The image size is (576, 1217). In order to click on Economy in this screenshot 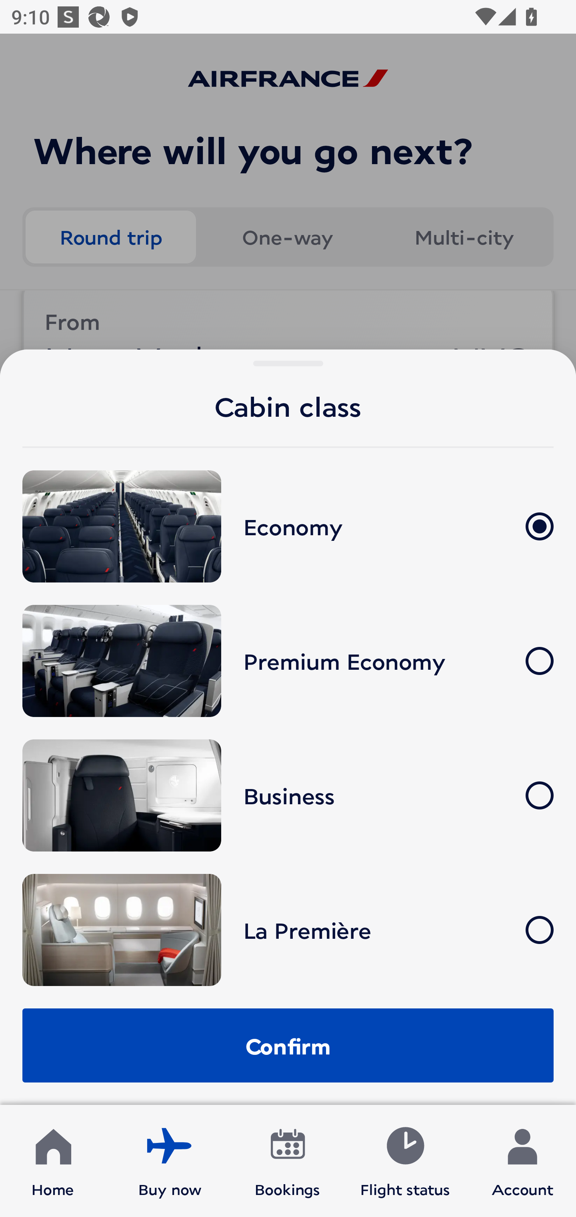, I will do `click(288, 527)`.